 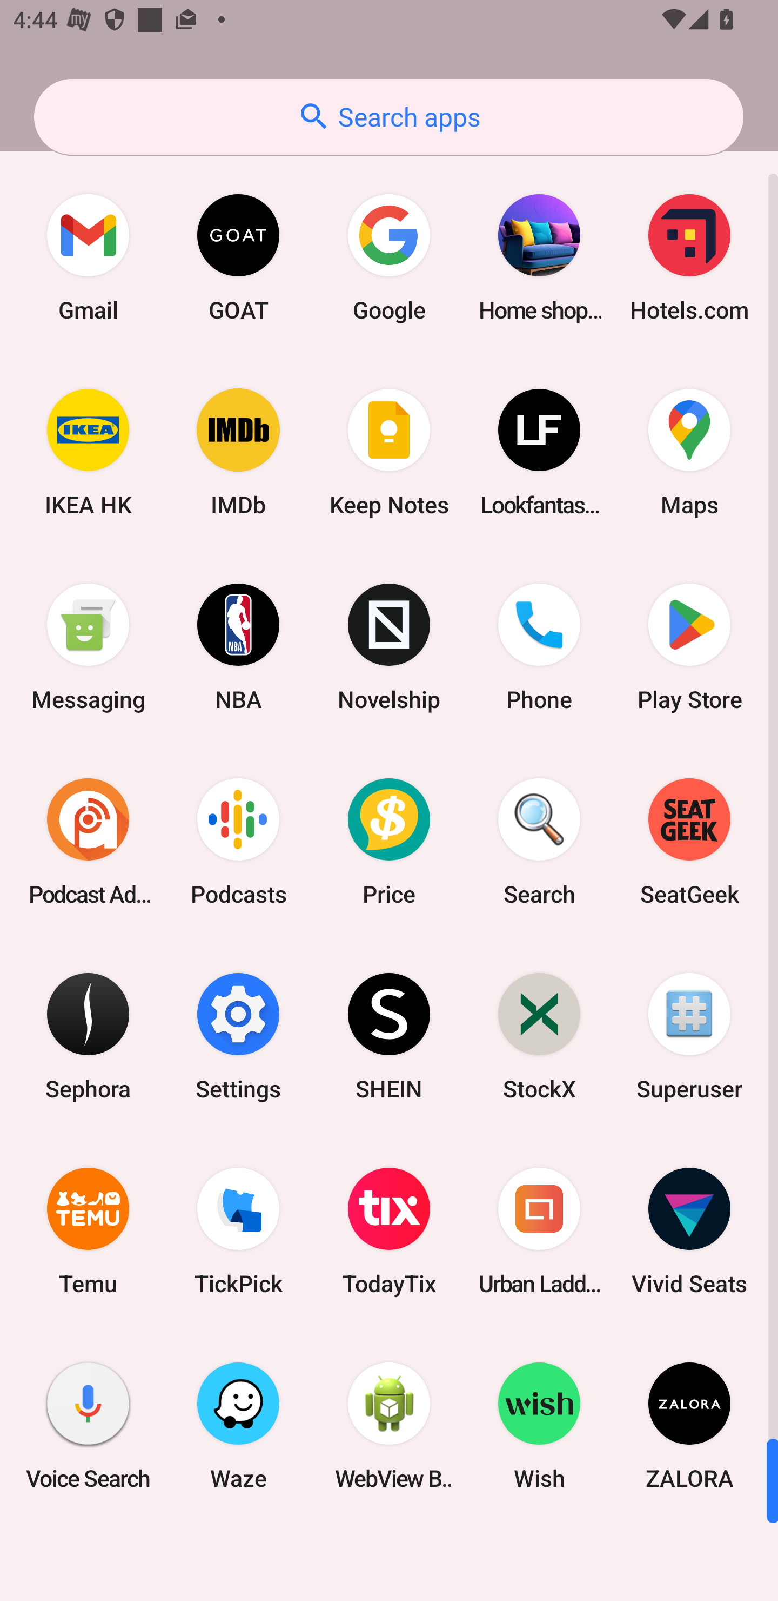 I want to click on Settings, so click(x=238, y=1035).